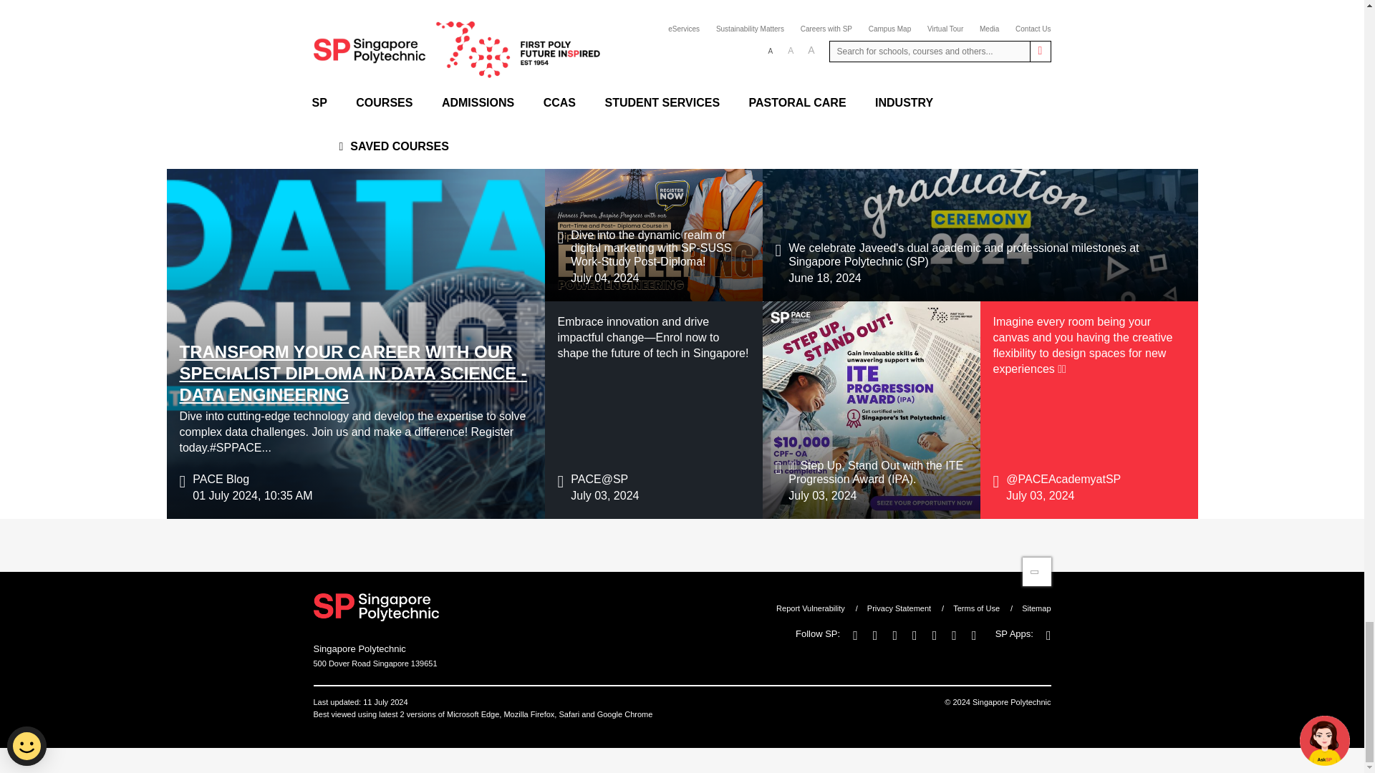 This screenshot has height=773, width=1375. What do you see at coordinates (1037, 571) in the screenshot?
I see `Go to top` at bounding box center [1037, 571].